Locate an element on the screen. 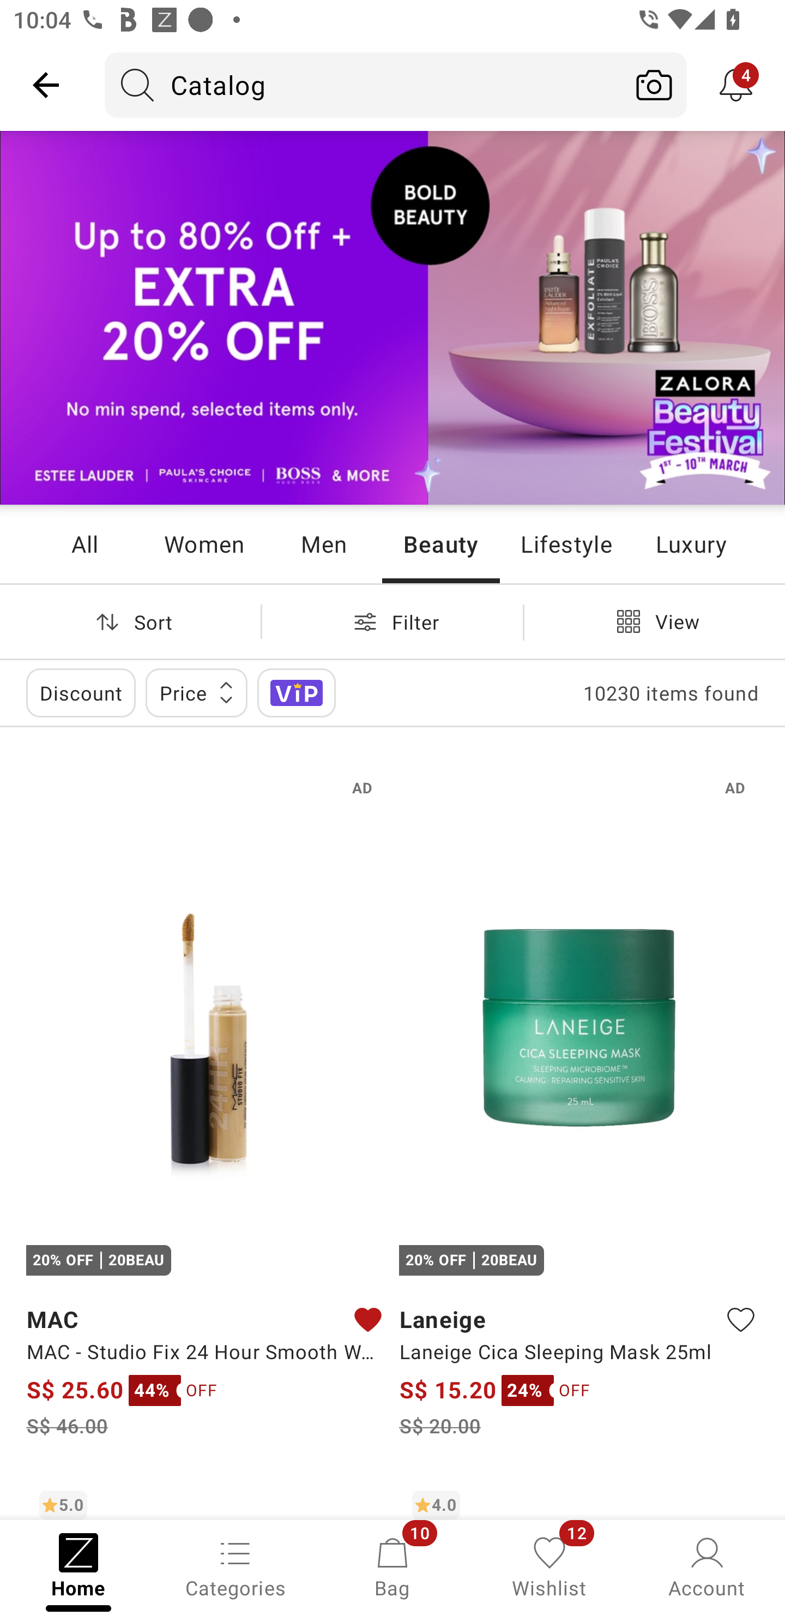 This screenshot has height=1615, width=785. Bag, 10 new notifications Bag is located at coordinates (392, 1566).